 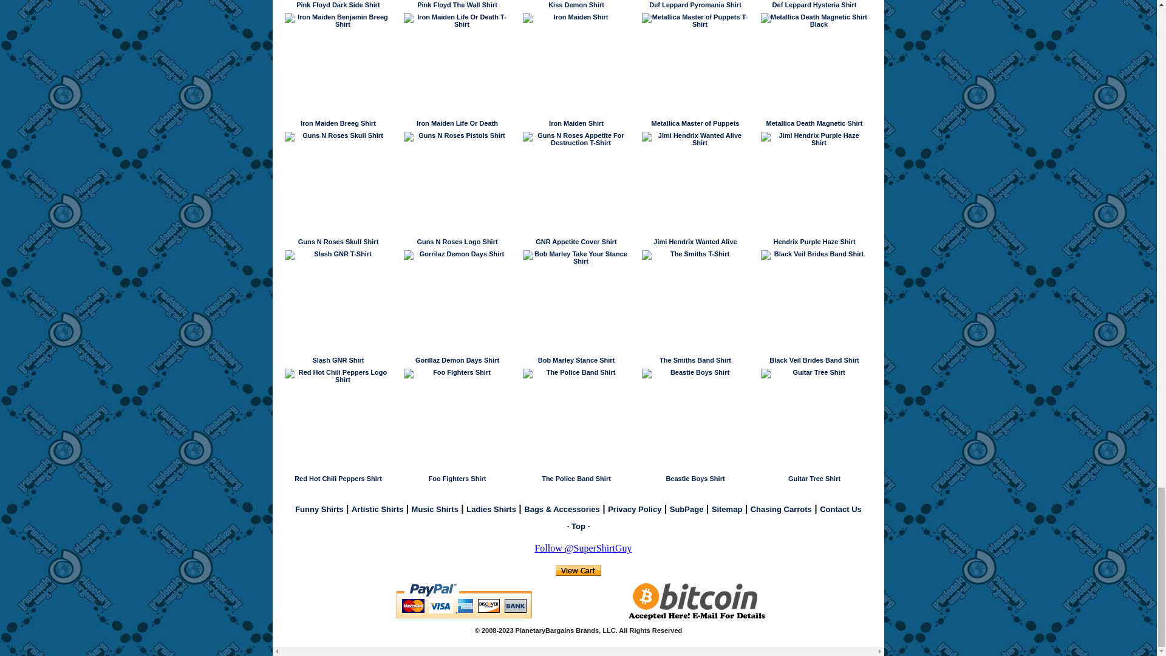 I want to click on Back To Top, so click(x=578, y=526).